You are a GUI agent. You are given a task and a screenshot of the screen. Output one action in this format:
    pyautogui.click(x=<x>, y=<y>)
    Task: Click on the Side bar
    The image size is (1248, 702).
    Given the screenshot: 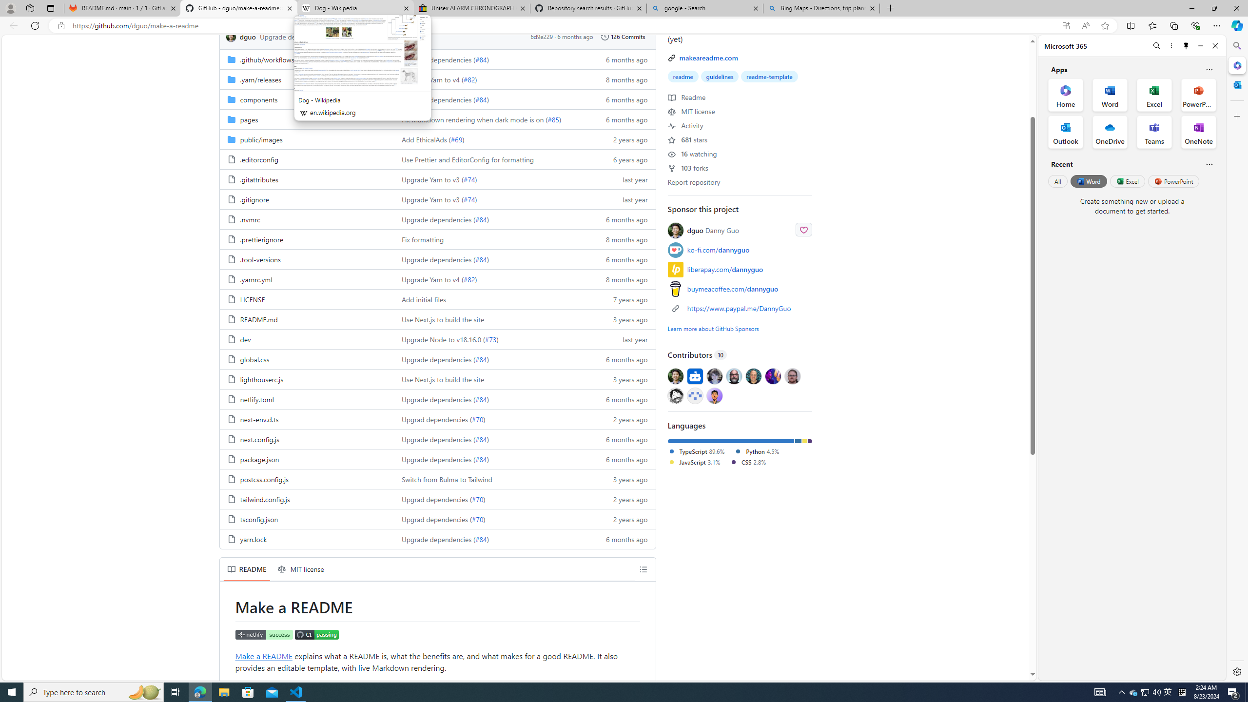 What is the action you would take?
    pyautogui.click(x=1237, y=359)
    